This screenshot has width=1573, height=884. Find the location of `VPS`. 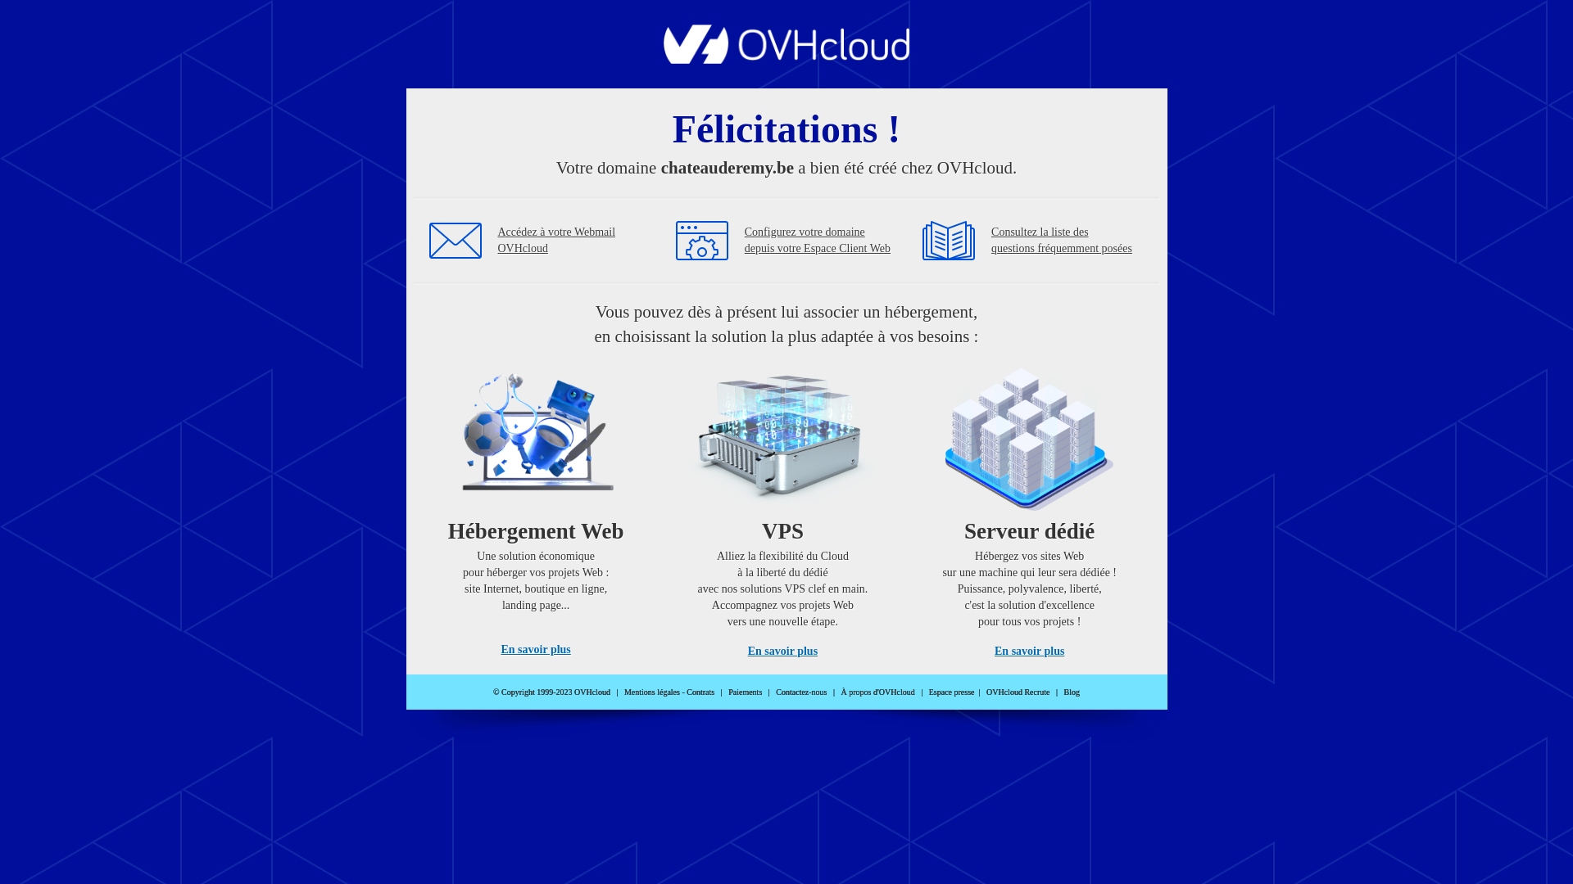

VPS is located at coordinates (783, 507).